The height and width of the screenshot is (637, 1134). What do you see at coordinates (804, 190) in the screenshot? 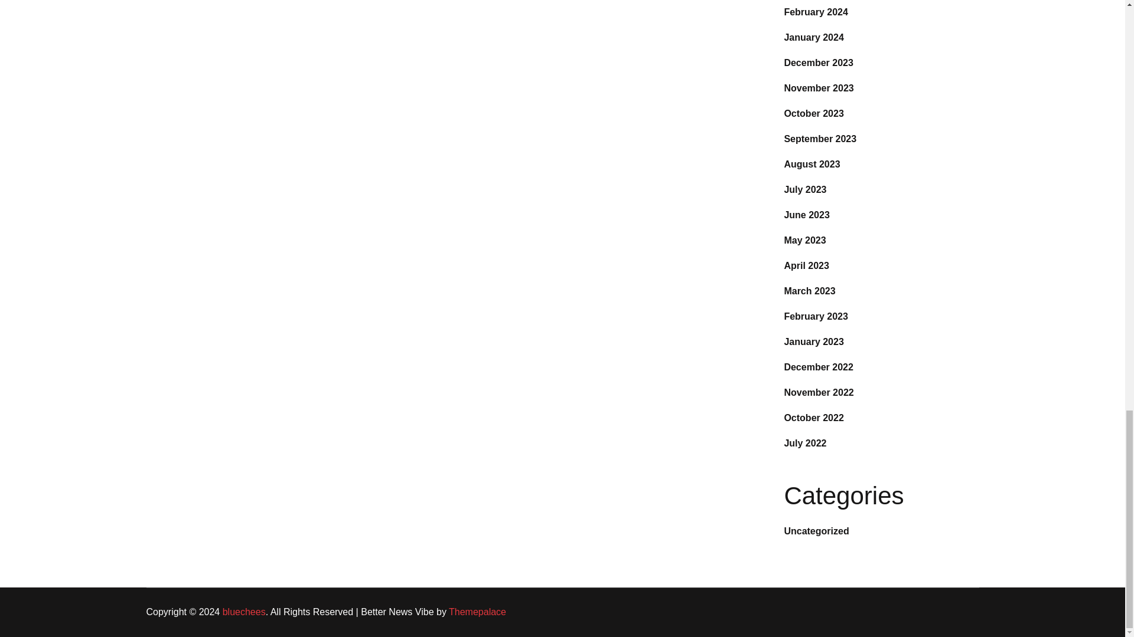
I see `July 2023` at bounding box center [804, 190].